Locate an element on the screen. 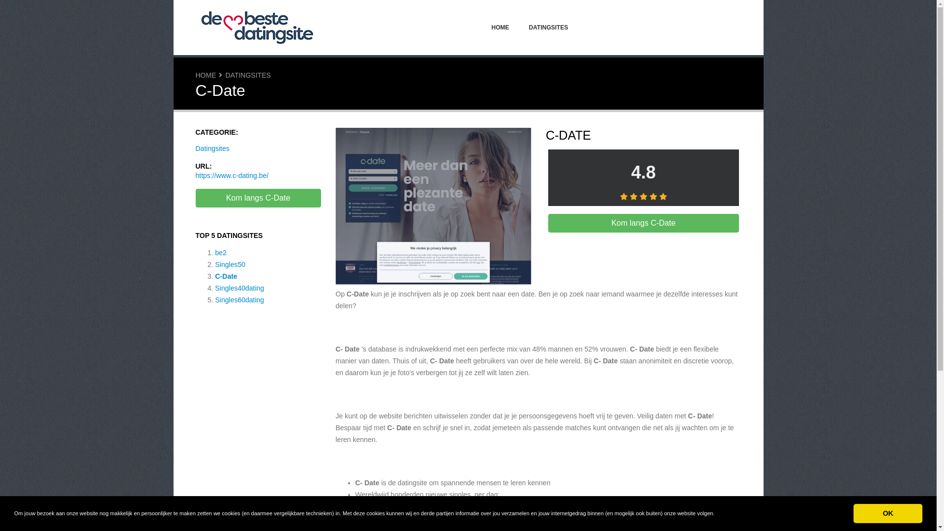  Singles40dating is located at coordinates (240, 288).